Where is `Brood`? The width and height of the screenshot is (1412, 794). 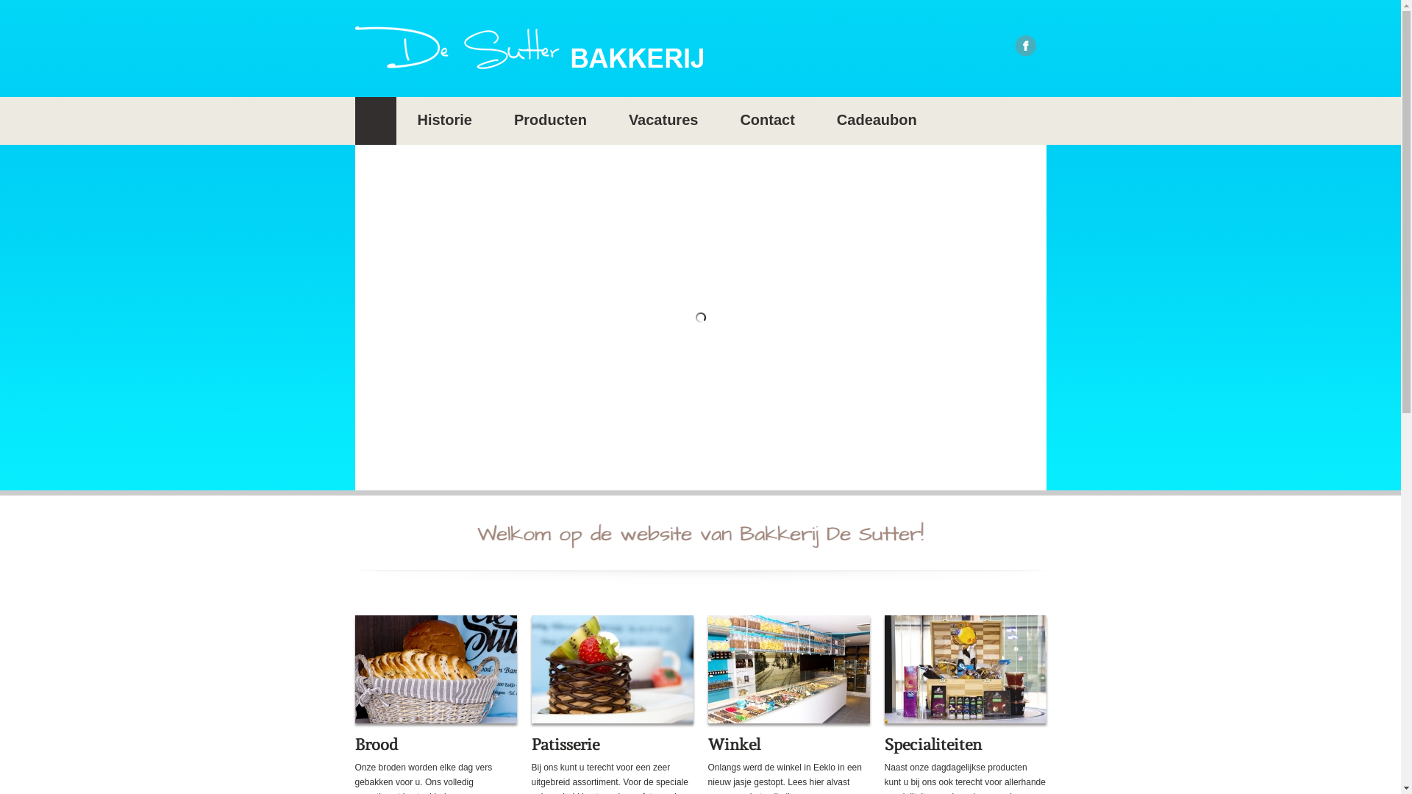
Brood is located at coordinates (376, 744).